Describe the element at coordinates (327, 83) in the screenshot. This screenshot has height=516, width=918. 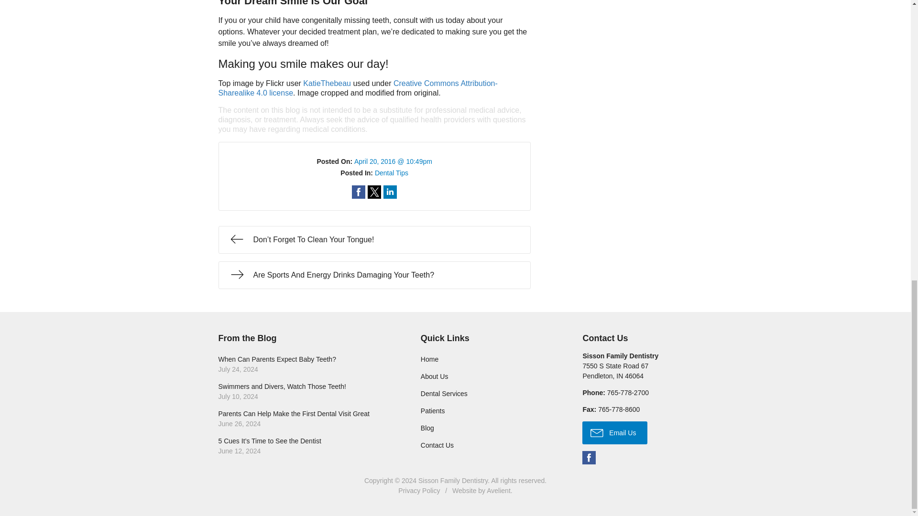
I see `Share on Twitter` at that location.